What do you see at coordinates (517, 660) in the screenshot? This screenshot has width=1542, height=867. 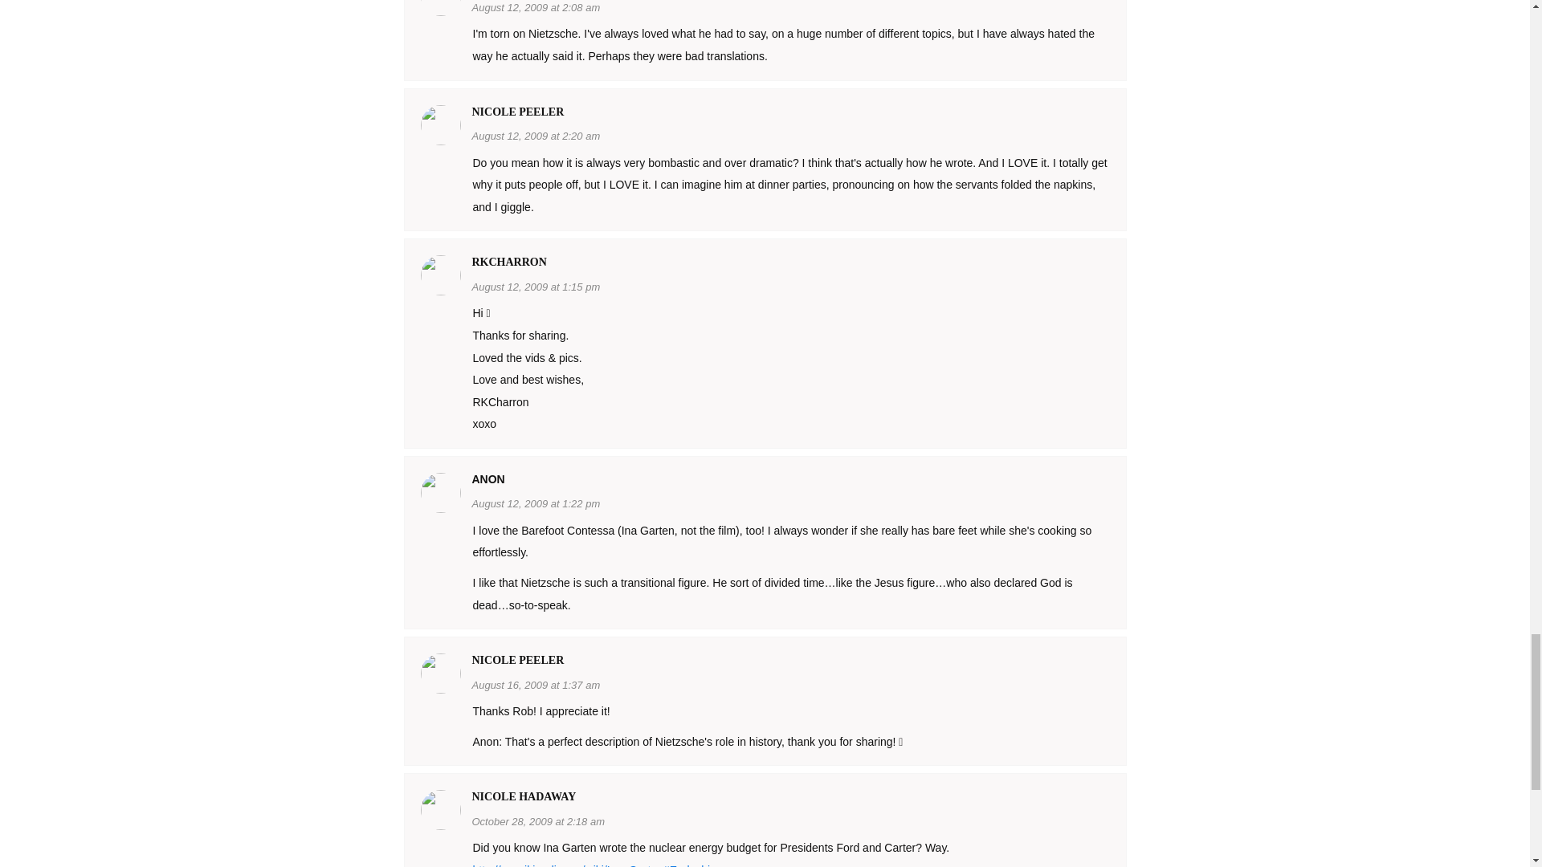 I see `NICOLE PEELER` at bounding box center [517, 660].